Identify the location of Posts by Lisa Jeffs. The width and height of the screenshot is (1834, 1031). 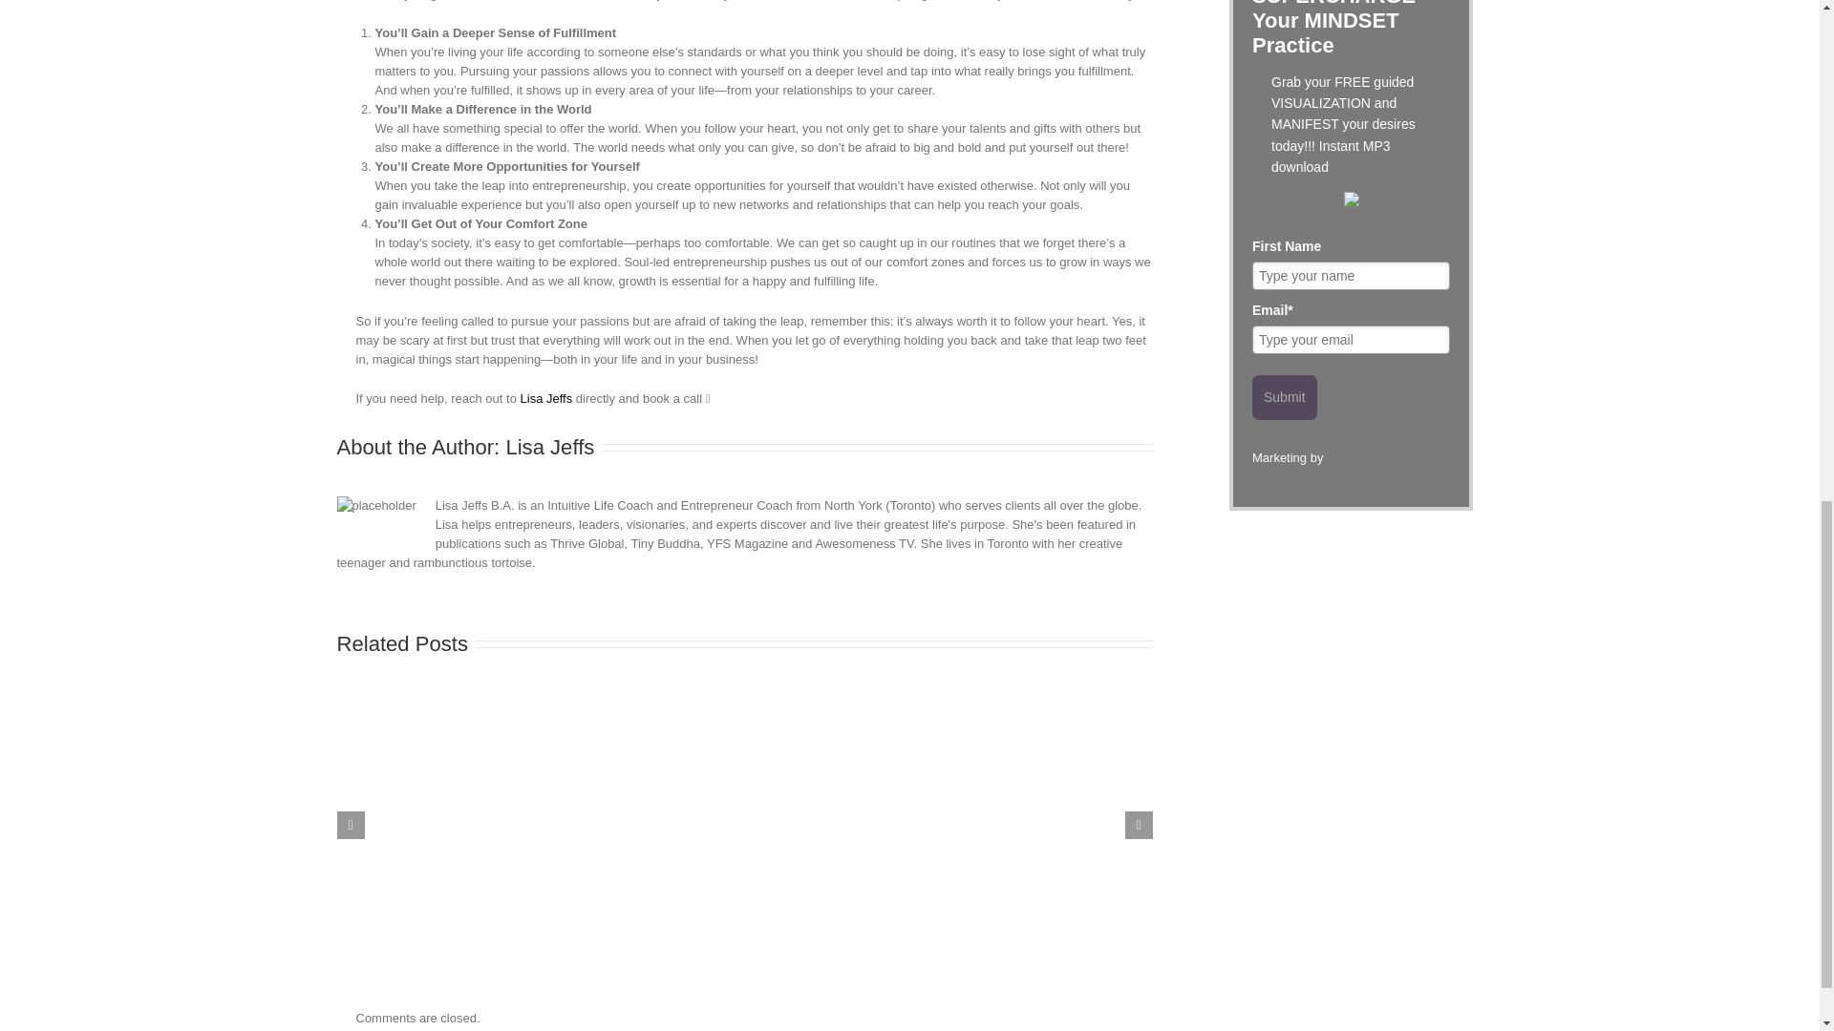
(550, 447).